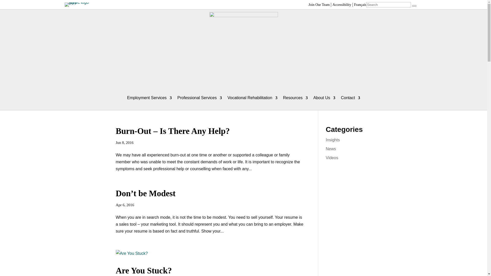 Image resolution: width=491 pixels, height=276 pixels. What do you see at coordinates (149, 98) in the screenshot?
I see `Employment Services` at bounding box center [149, 98].